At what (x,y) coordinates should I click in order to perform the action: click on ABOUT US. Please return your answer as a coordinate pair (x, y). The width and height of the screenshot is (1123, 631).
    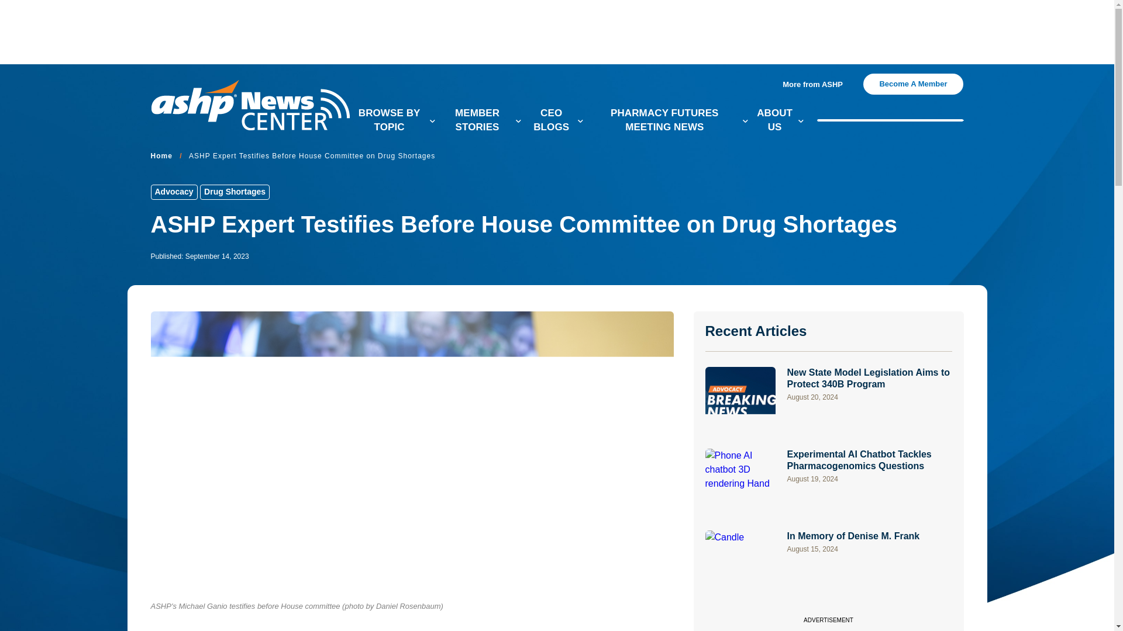
    Looking at the image, I should click on (780, 120).